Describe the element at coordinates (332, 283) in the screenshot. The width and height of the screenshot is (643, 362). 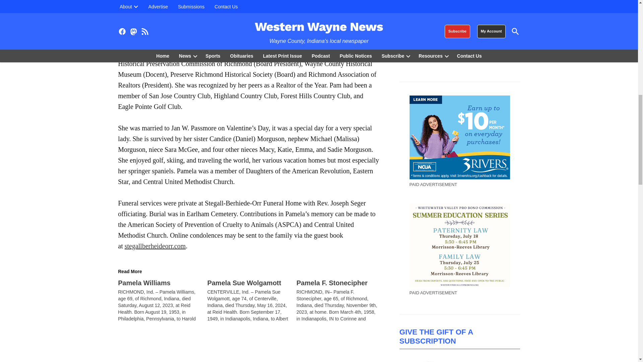
I see `Pamela F. Stonecipher` at that location.